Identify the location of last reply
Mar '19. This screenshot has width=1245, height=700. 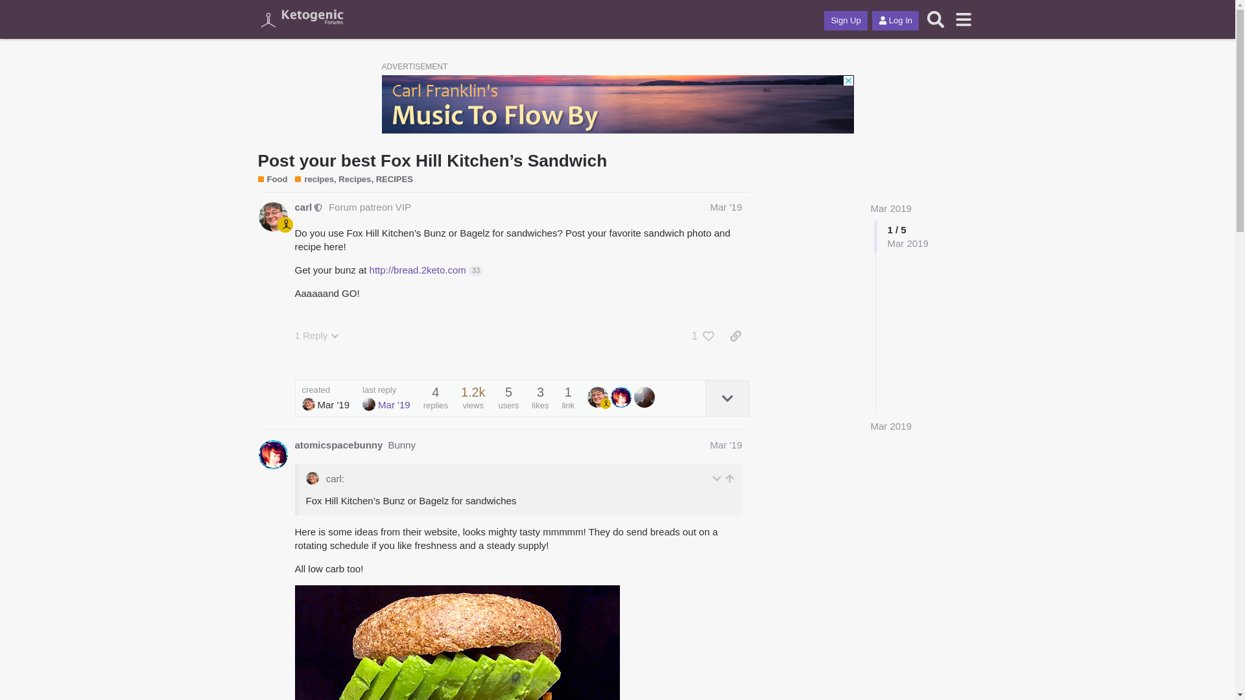
(386, 398).